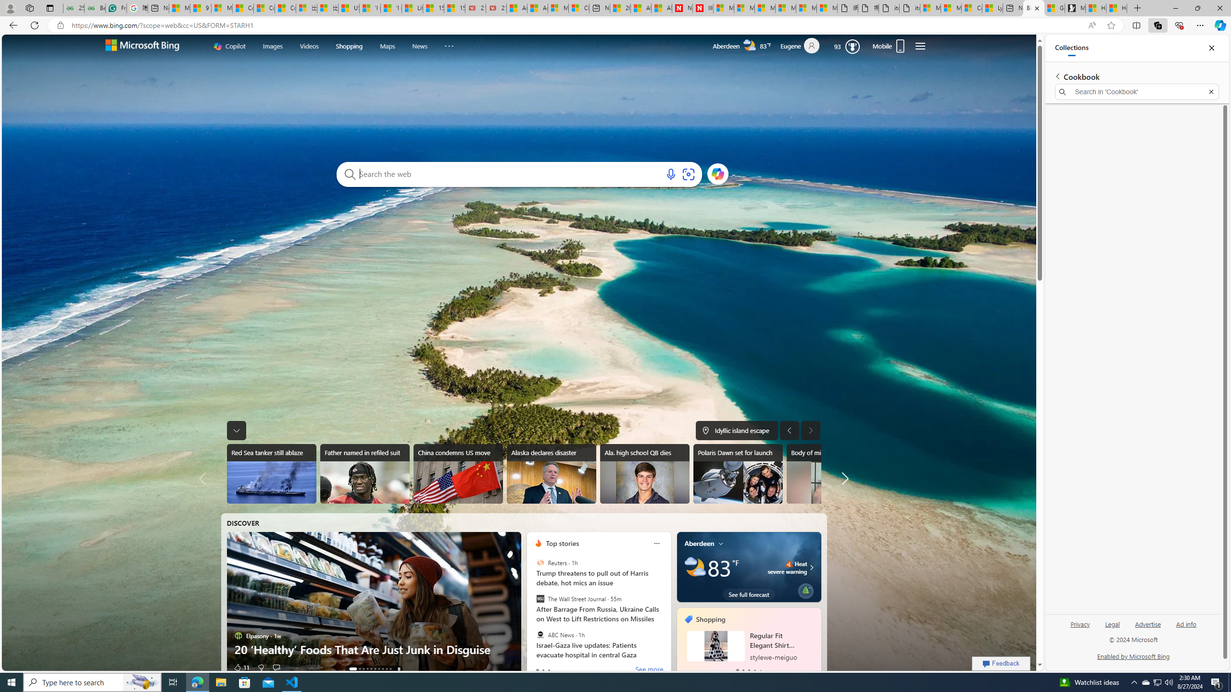 The width and height of the screenshot is (1231, 692). What do you see at coordinates (681, 643) in the screenshot?
I see `previous` at bounding box center [681, 643].